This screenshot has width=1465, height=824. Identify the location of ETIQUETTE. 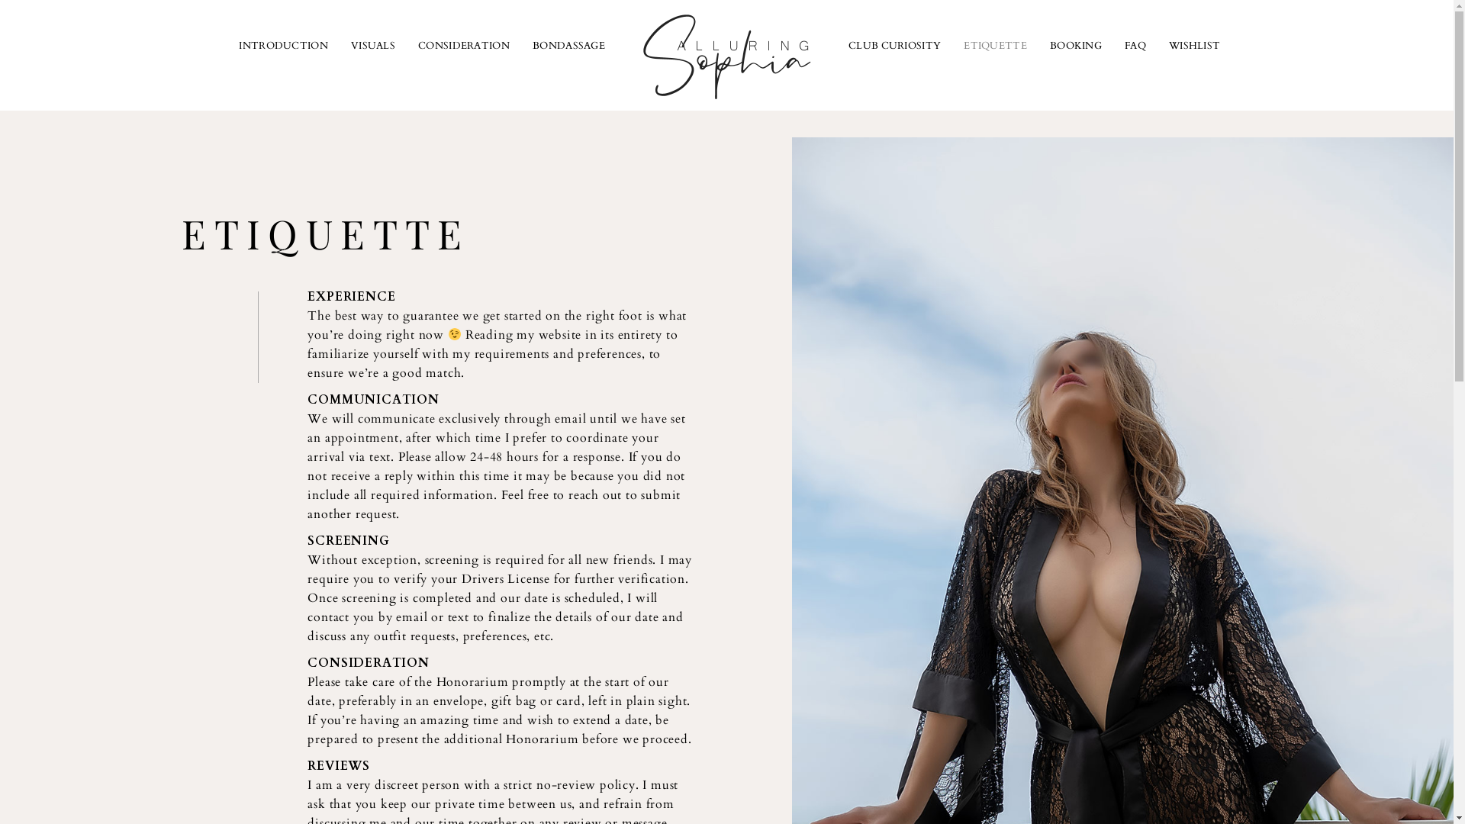
(995, 46).